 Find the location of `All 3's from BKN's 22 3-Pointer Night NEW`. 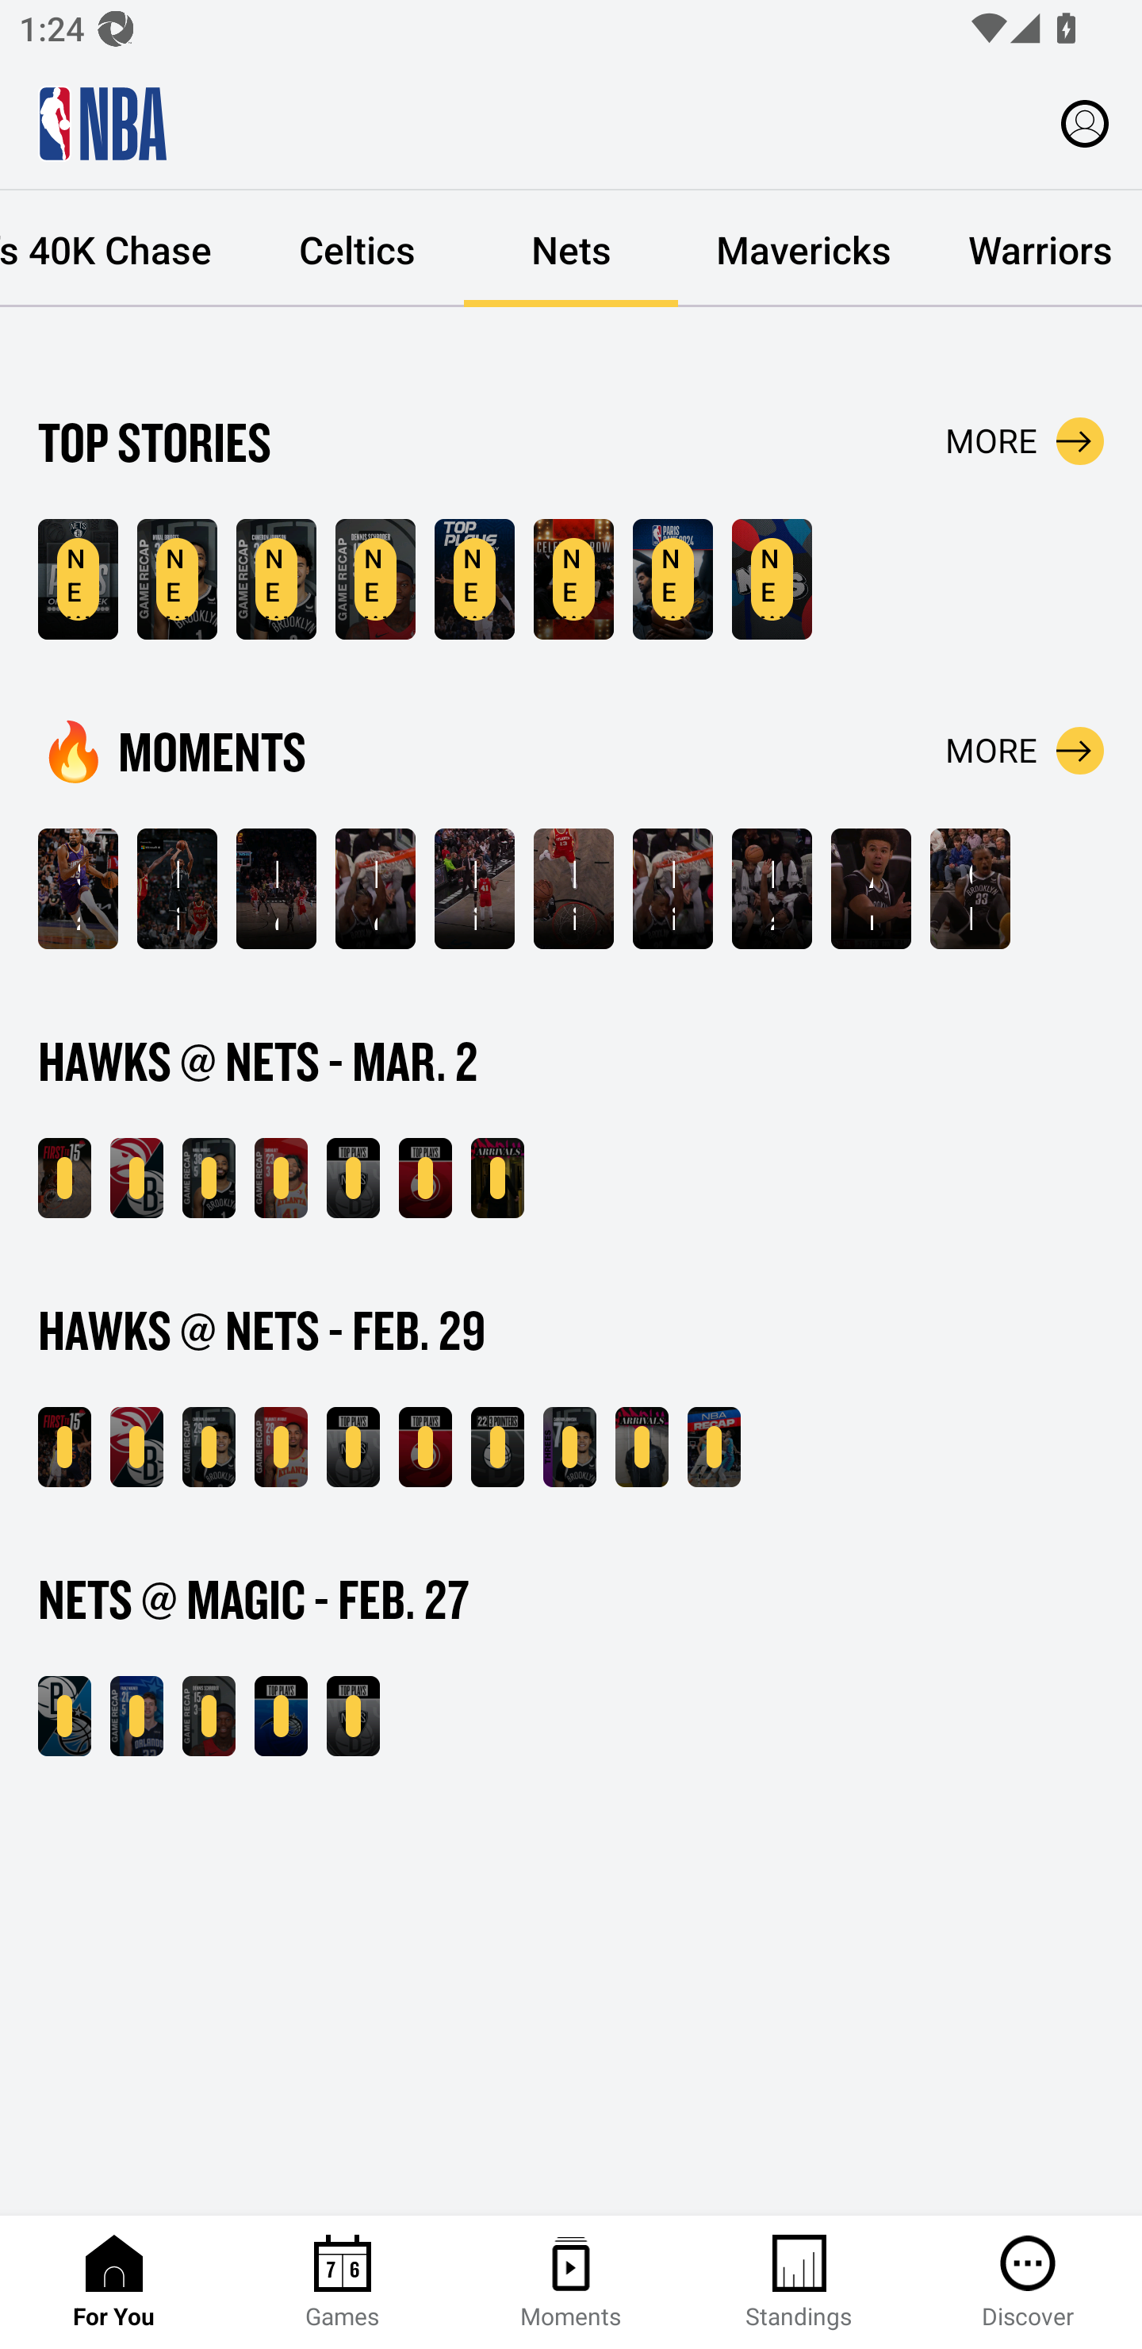

All 3's from BKN's 22 3-Pointer Night NEW is located at coordinates (496, 1447).